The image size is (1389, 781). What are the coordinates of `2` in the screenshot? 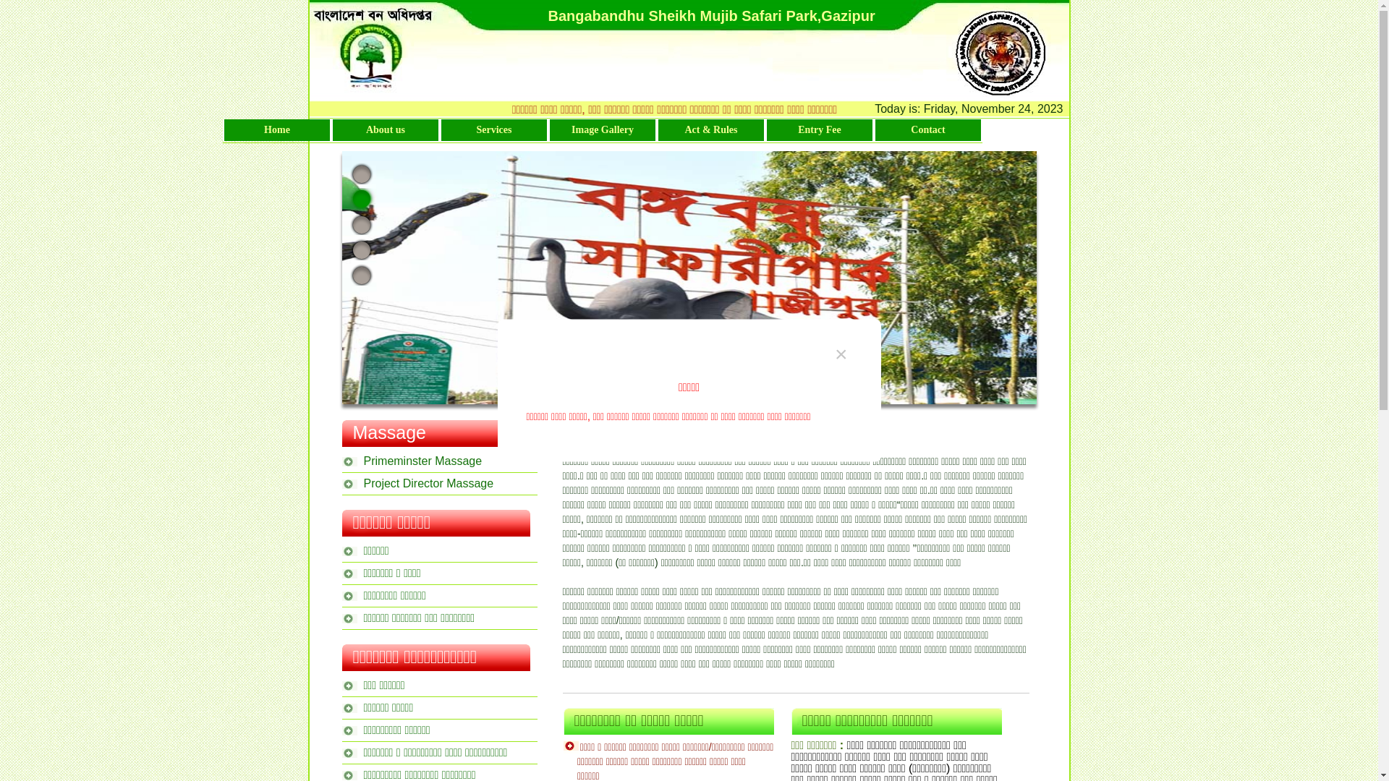 It's located at (362, 199).